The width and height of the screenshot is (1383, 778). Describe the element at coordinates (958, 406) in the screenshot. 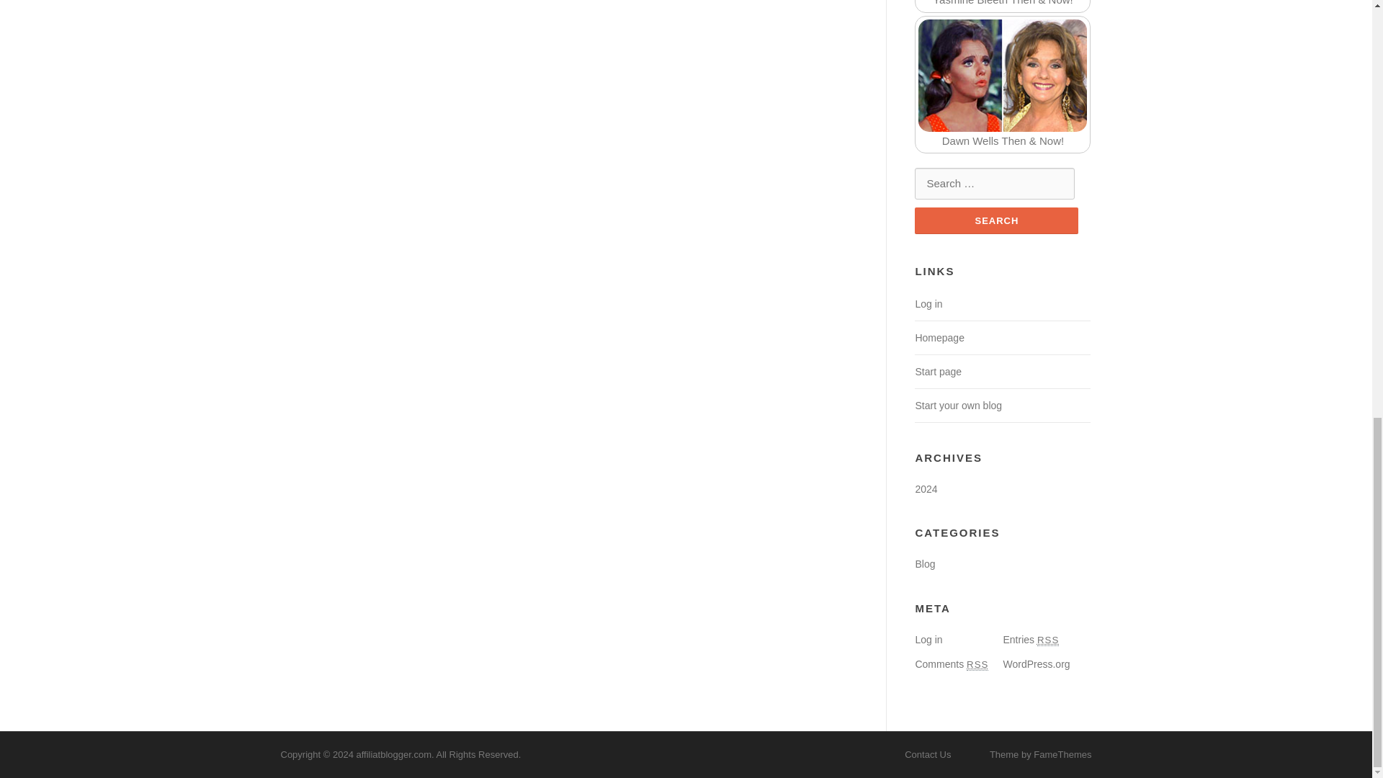

I see `Start your own blog` at that location.